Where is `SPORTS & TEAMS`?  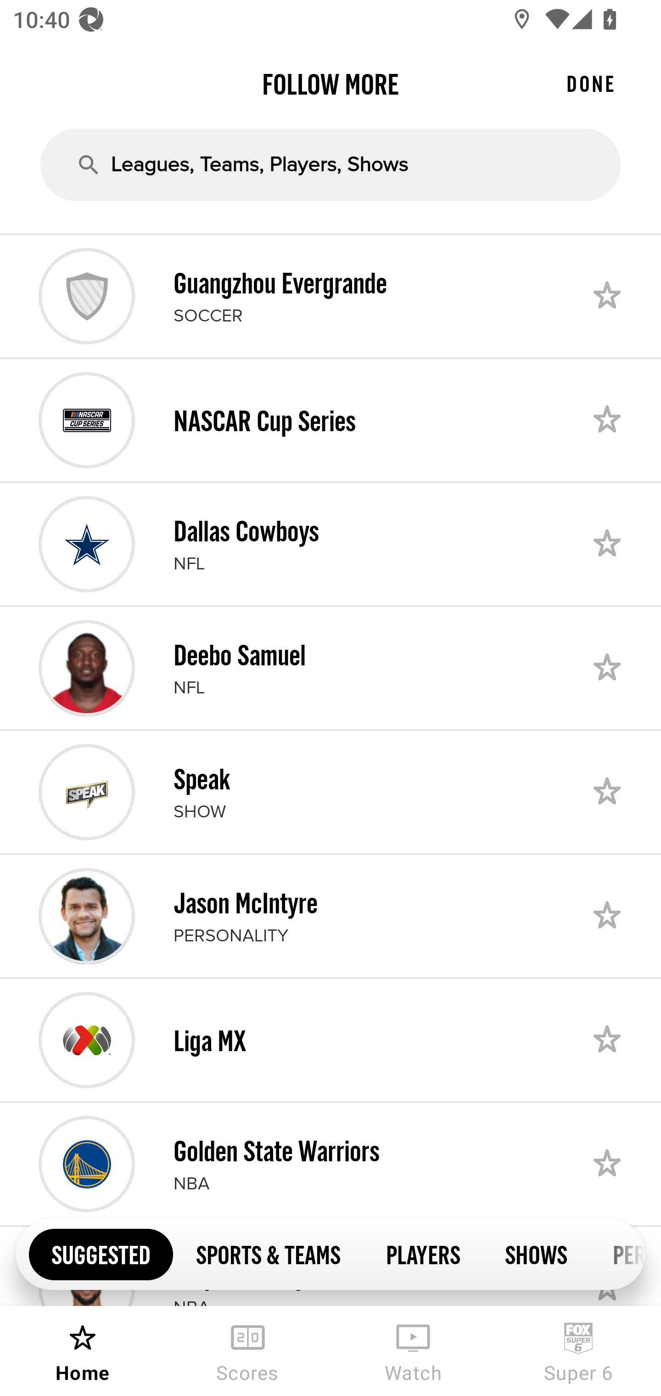
SPORTS & TEAMS is located at coordinates (268, 1254).